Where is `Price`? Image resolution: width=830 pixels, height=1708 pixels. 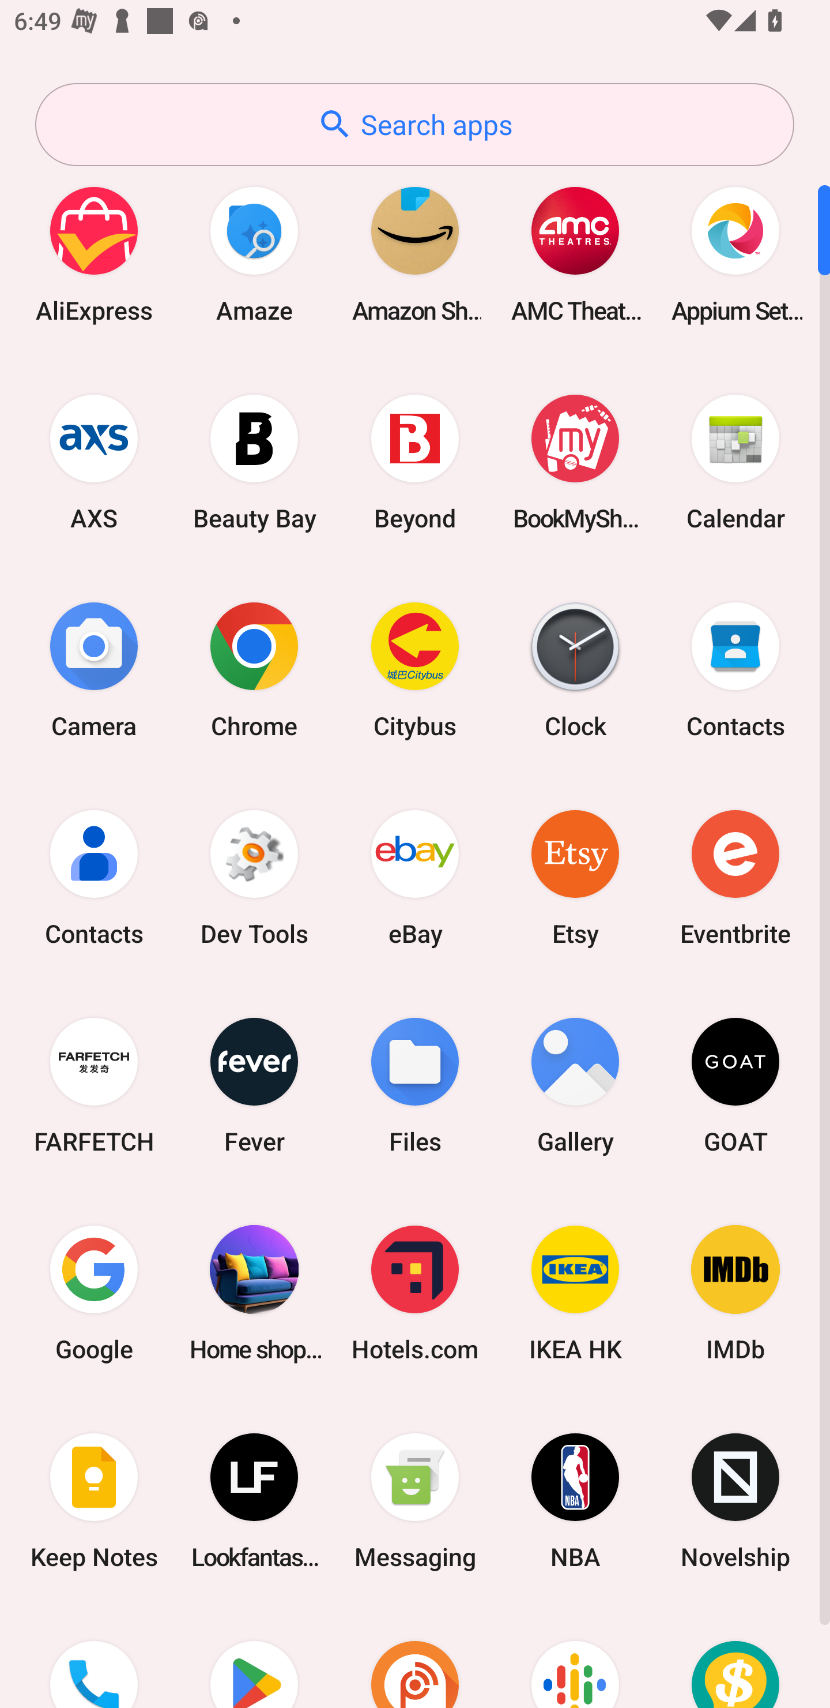
Price is located at coordinates (735, 1657).